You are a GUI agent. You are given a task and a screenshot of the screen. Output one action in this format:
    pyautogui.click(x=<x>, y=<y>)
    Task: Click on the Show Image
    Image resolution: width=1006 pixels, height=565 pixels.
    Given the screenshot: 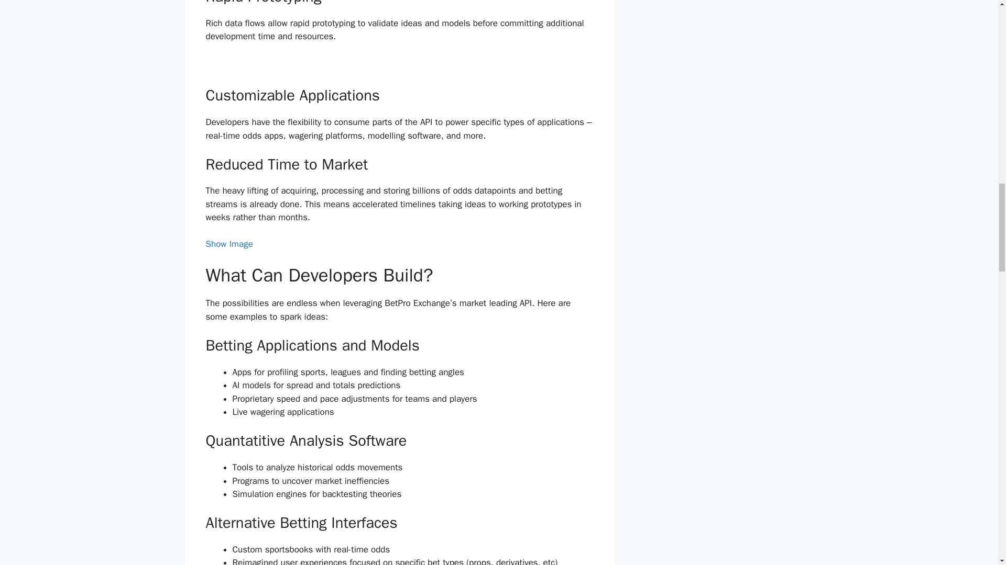 What is the action you would take?
    pyautogui.click(x=228, y=244)
    